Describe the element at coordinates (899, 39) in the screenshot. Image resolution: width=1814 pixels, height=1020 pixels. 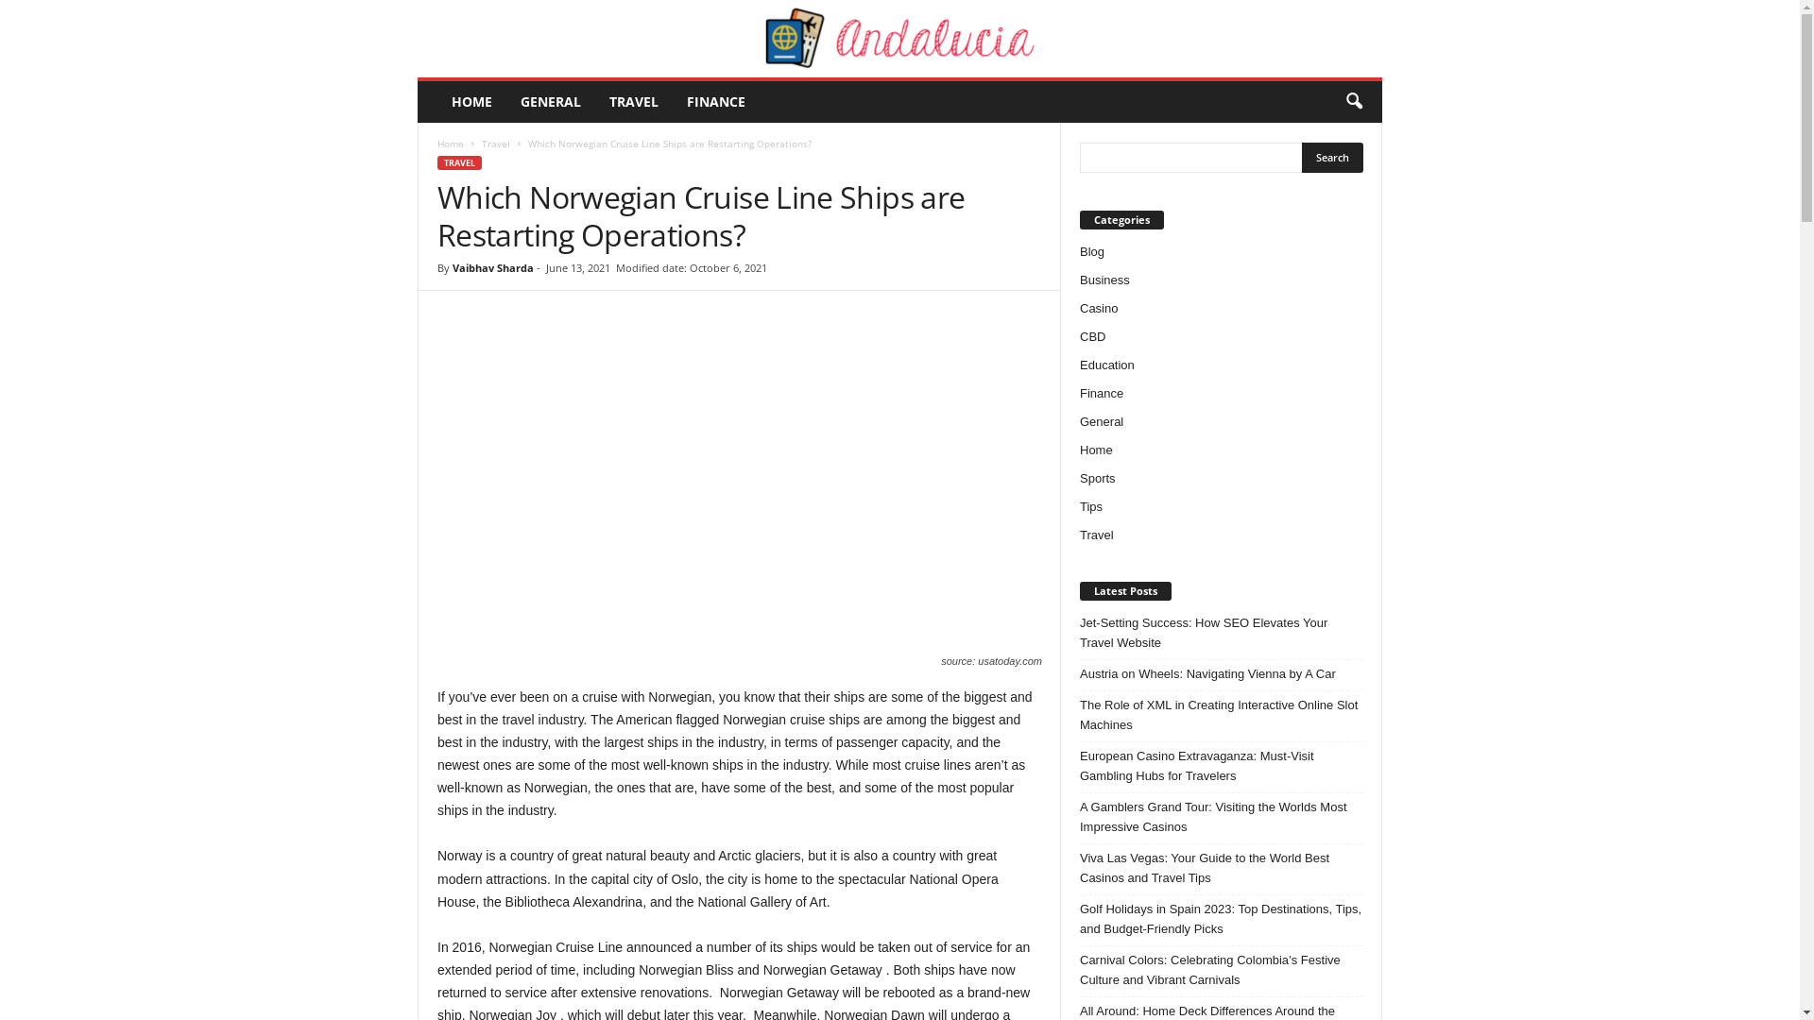
I see `Andalucia` at that location.